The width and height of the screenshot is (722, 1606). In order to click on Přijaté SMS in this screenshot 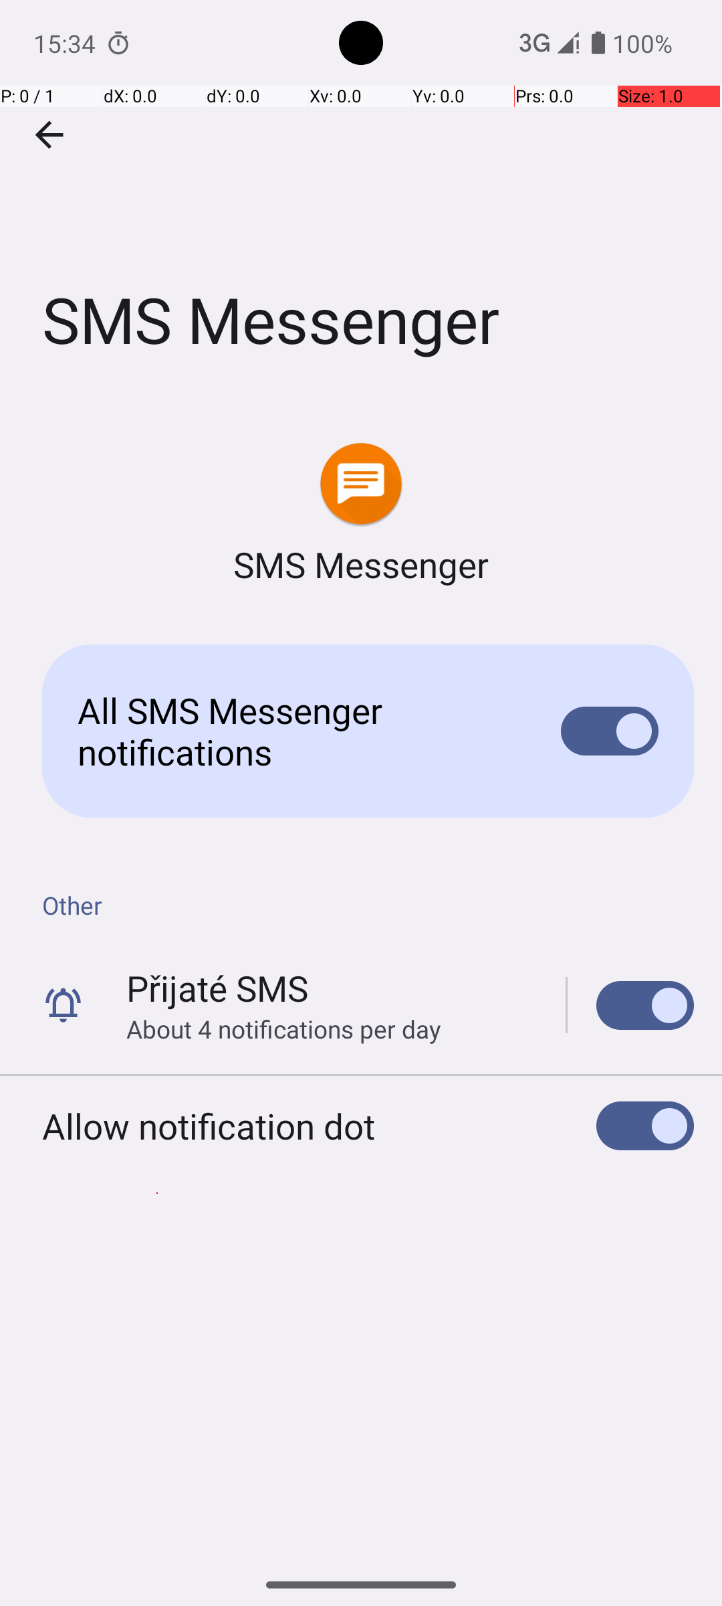, I will do `click(217, 988)`.